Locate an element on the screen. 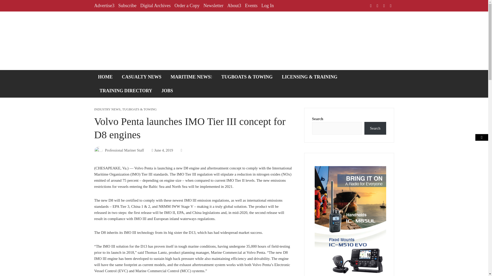  MARITIME NEWS is located at coordinates (191, 77).